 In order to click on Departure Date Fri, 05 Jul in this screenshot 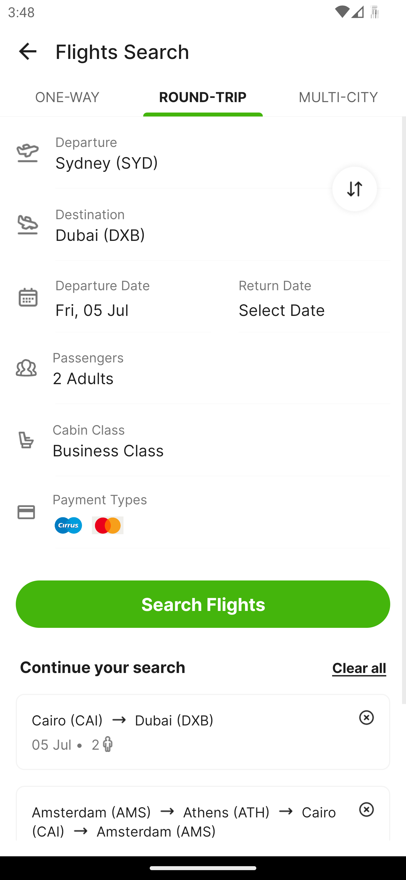, I will do `click(139, 297)`.